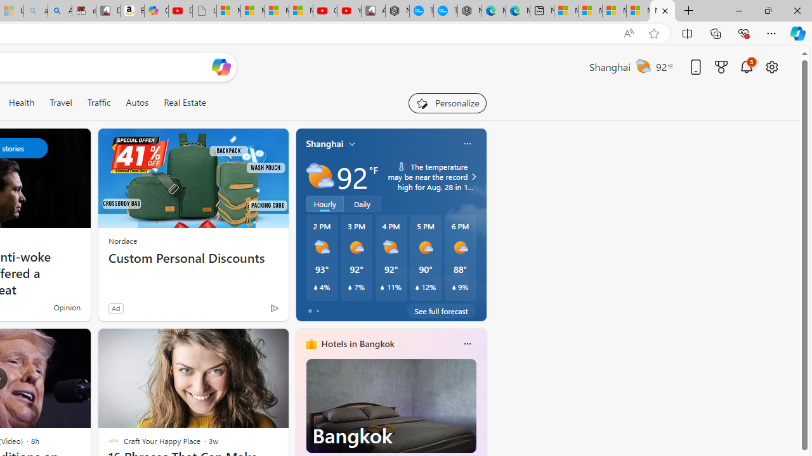 The image size is (812, 456). What do you see at coordinates (798, 33) in the screenshot?
I see `Copilot (Ctrl+Shift+.)` at bounding box center [798, 33].